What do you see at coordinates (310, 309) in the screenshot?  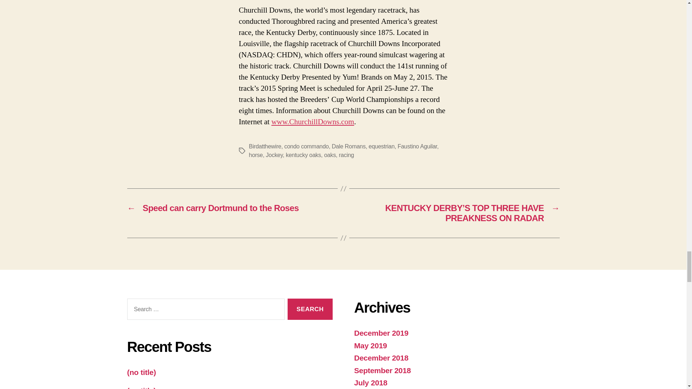 I see `Search` at bounding box center [310, 309].